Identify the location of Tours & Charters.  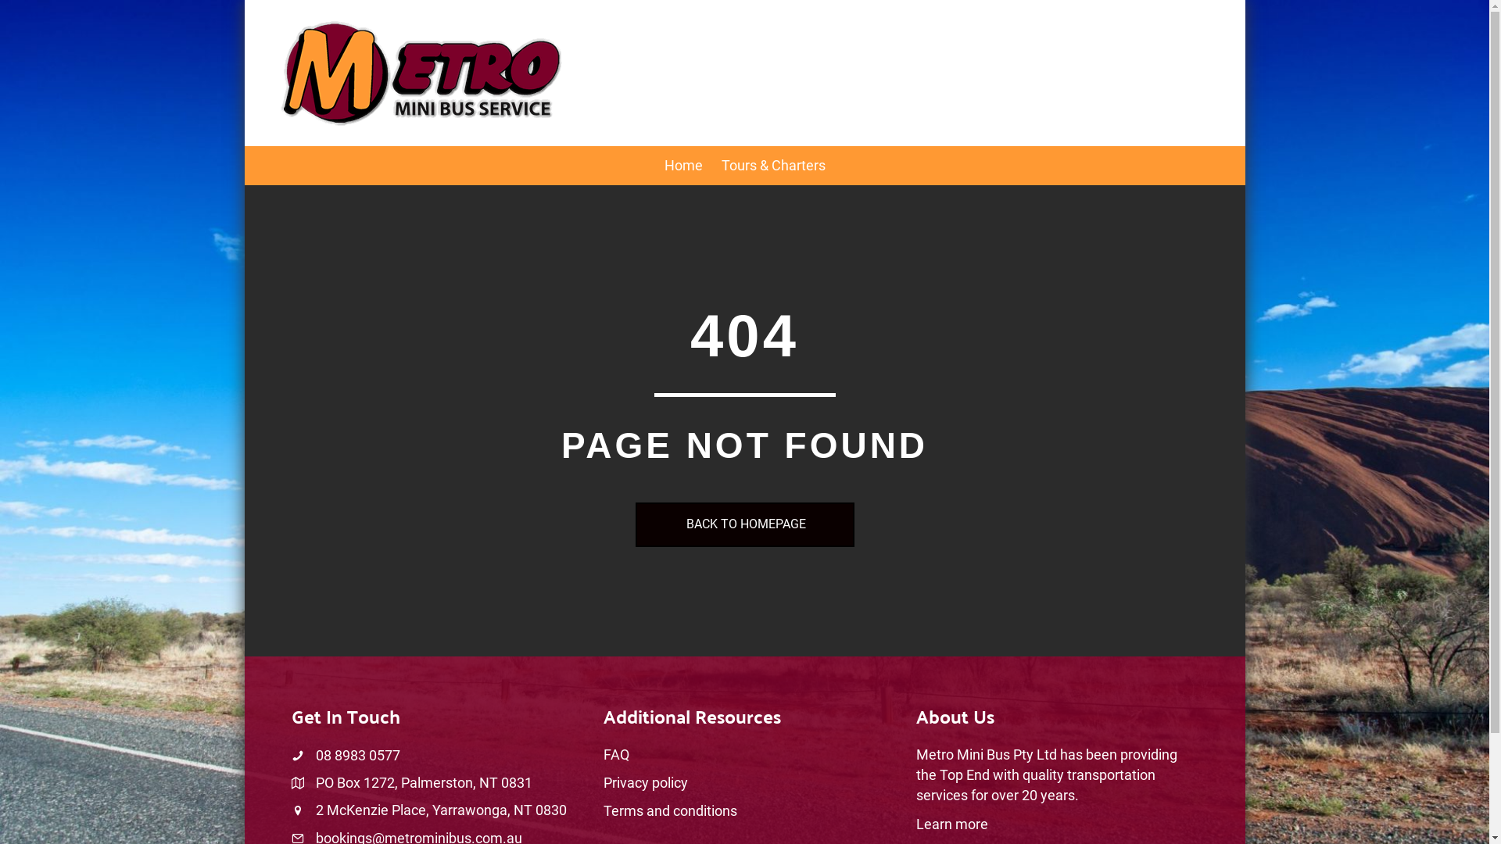
(772, 166).